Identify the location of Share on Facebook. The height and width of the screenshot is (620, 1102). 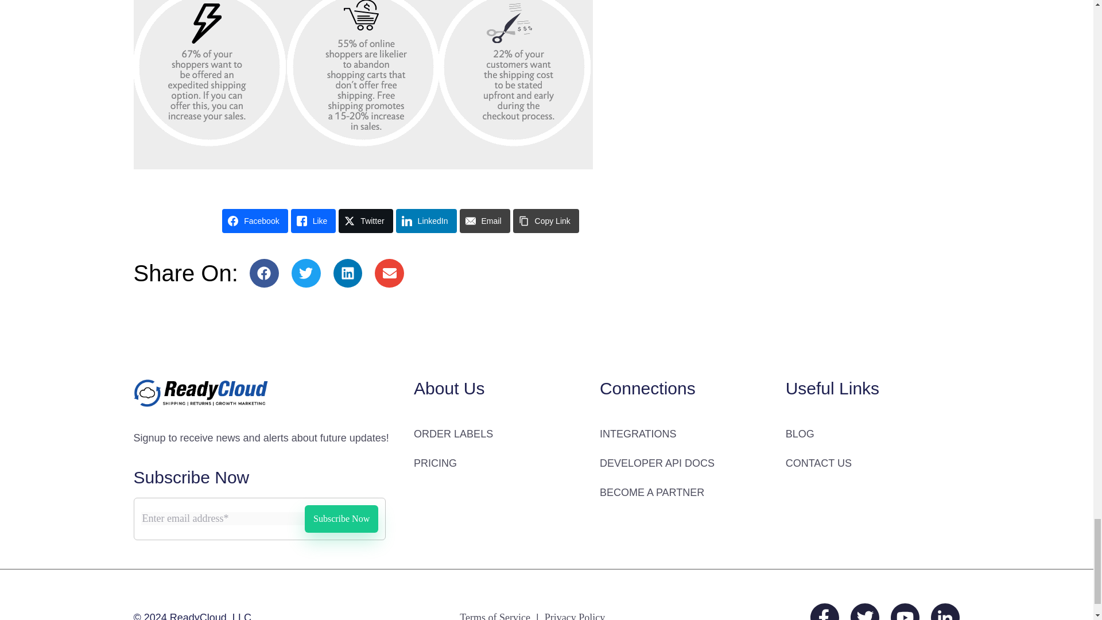
(255, 220).